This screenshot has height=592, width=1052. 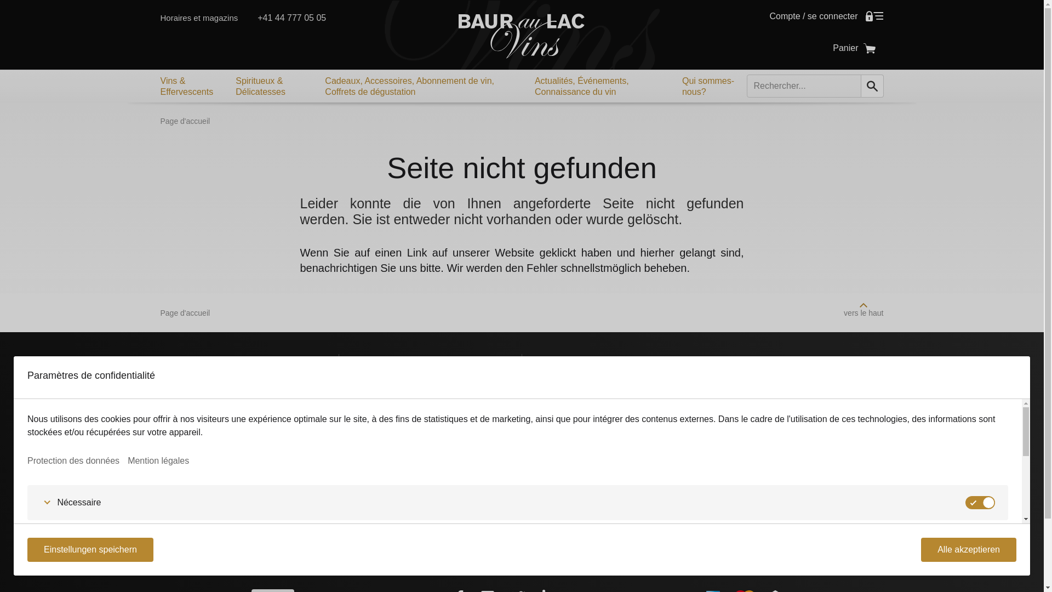 I want to click on Vins & Effervescents, so click(x=190, y=86).